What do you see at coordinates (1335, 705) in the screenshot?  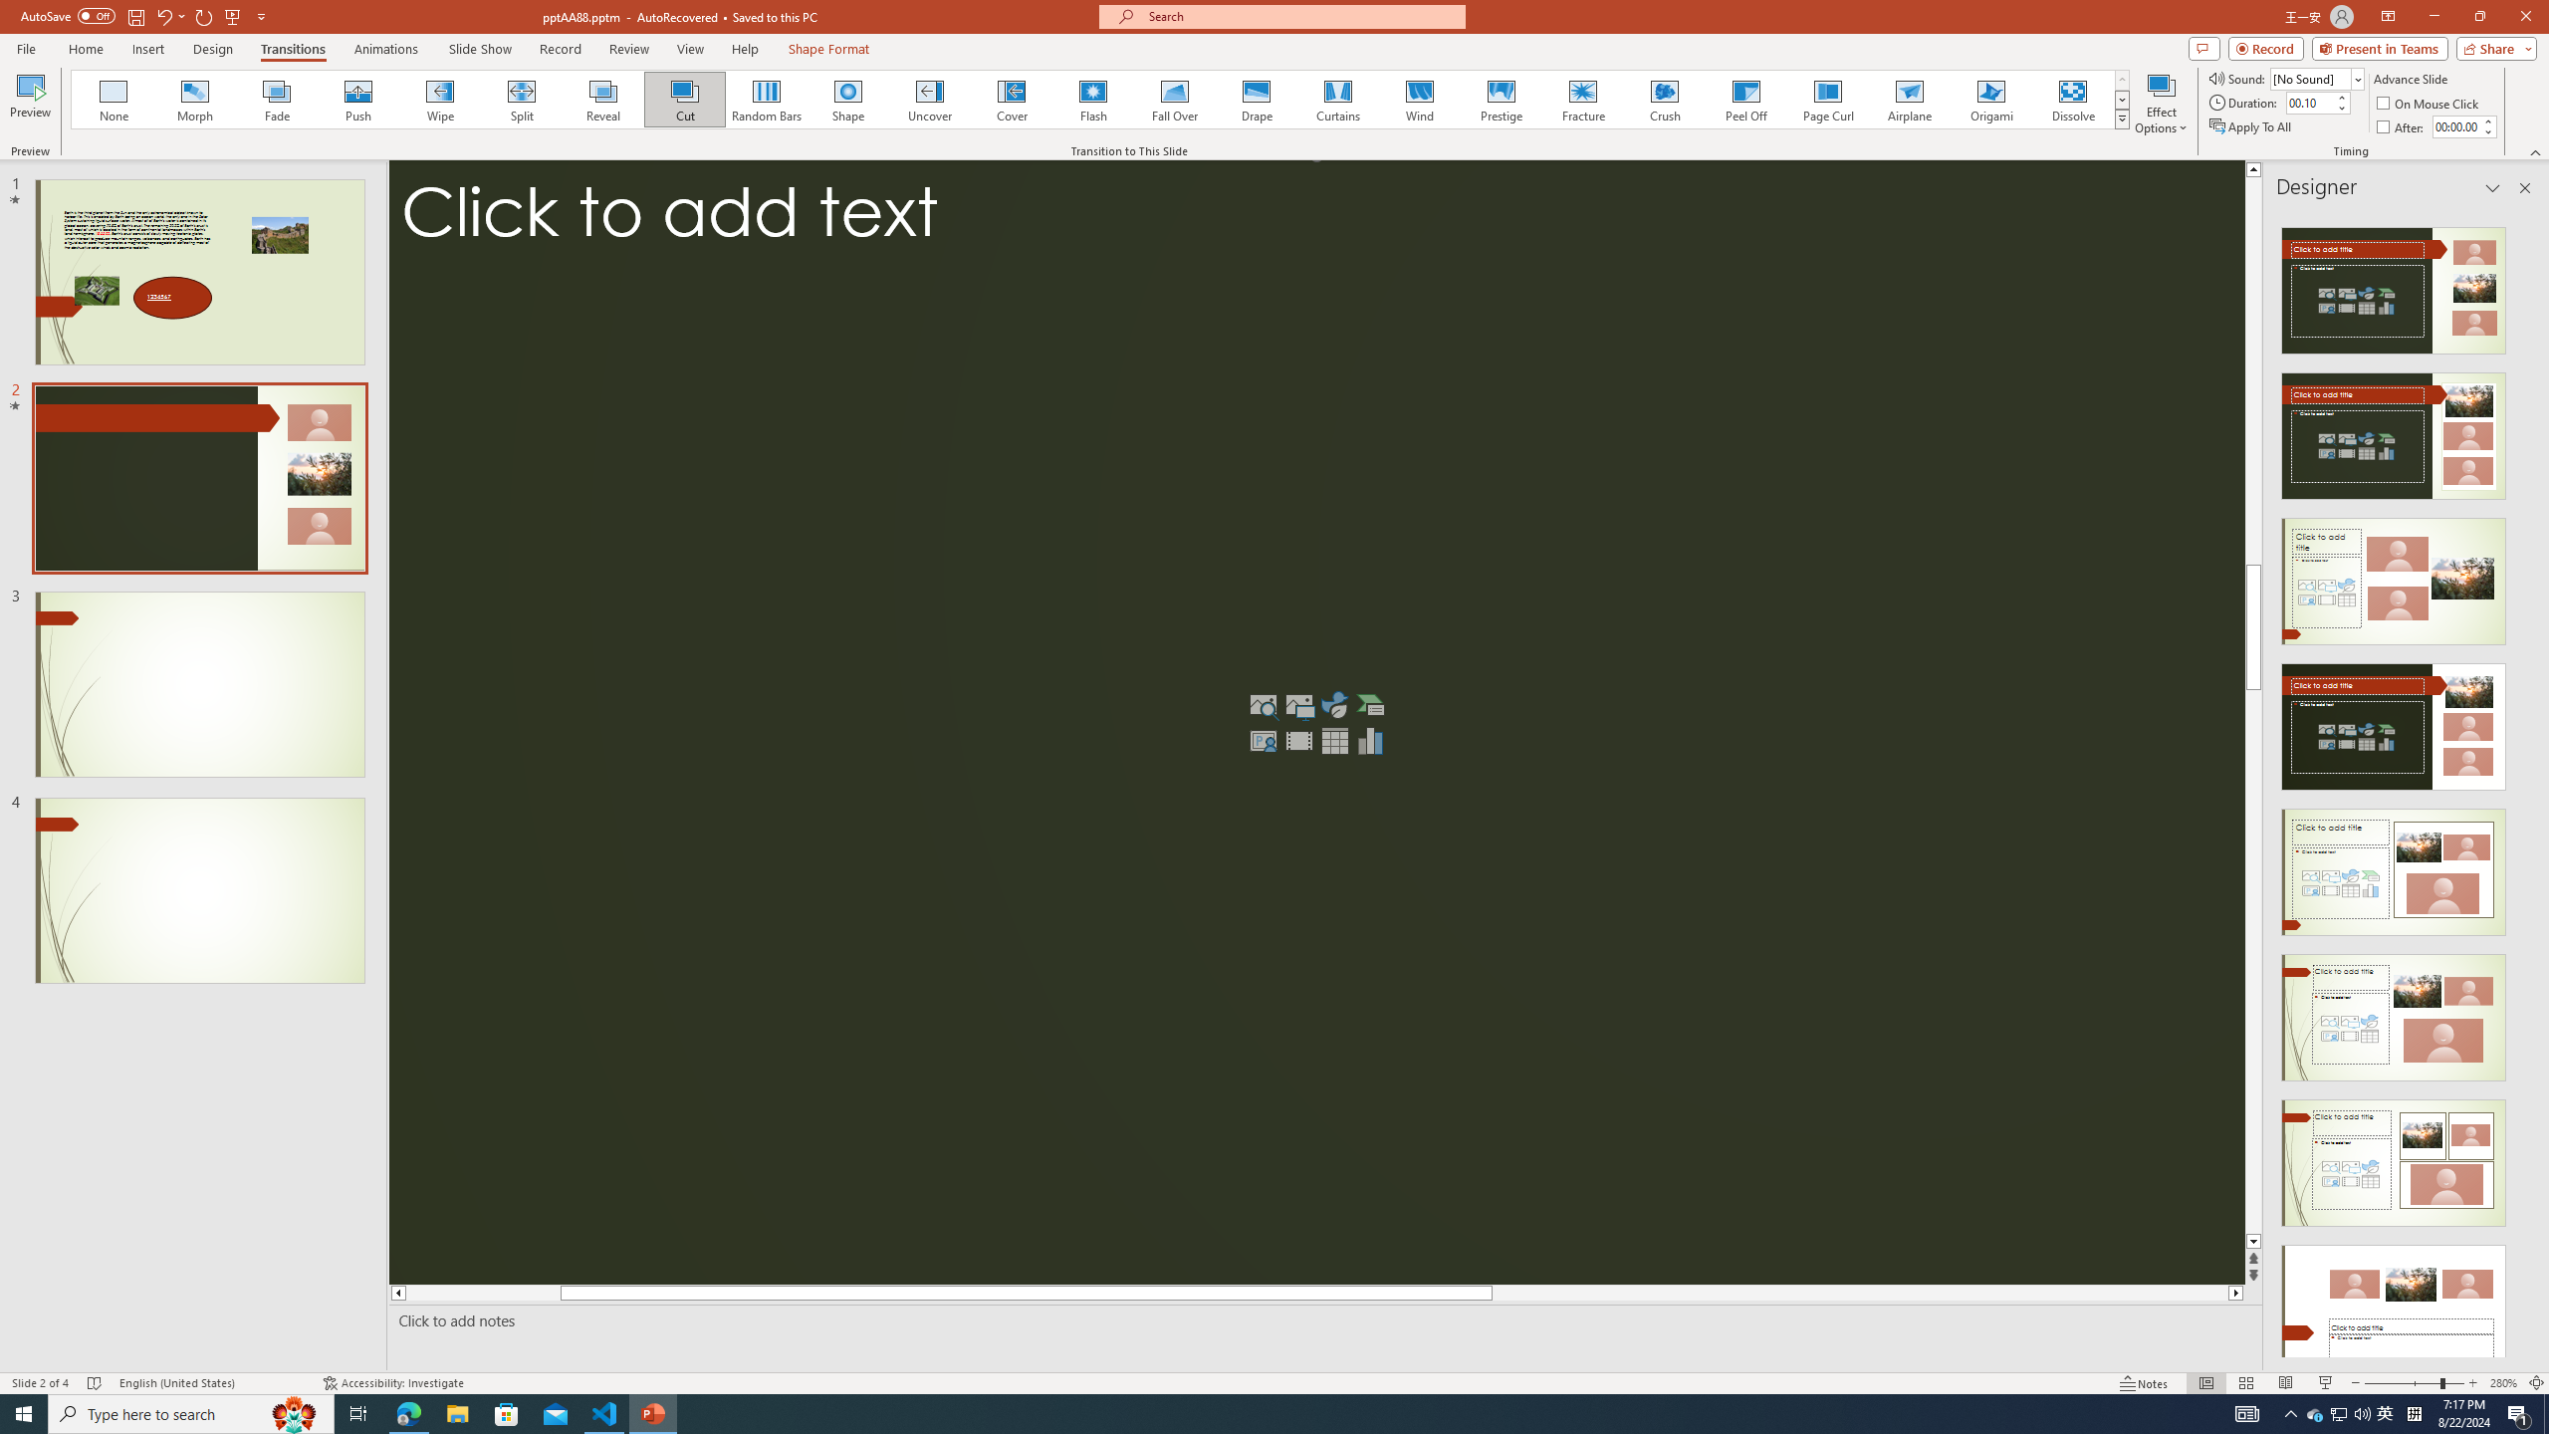 I see `Insert an Icon` at bounding box center [1335, 705].